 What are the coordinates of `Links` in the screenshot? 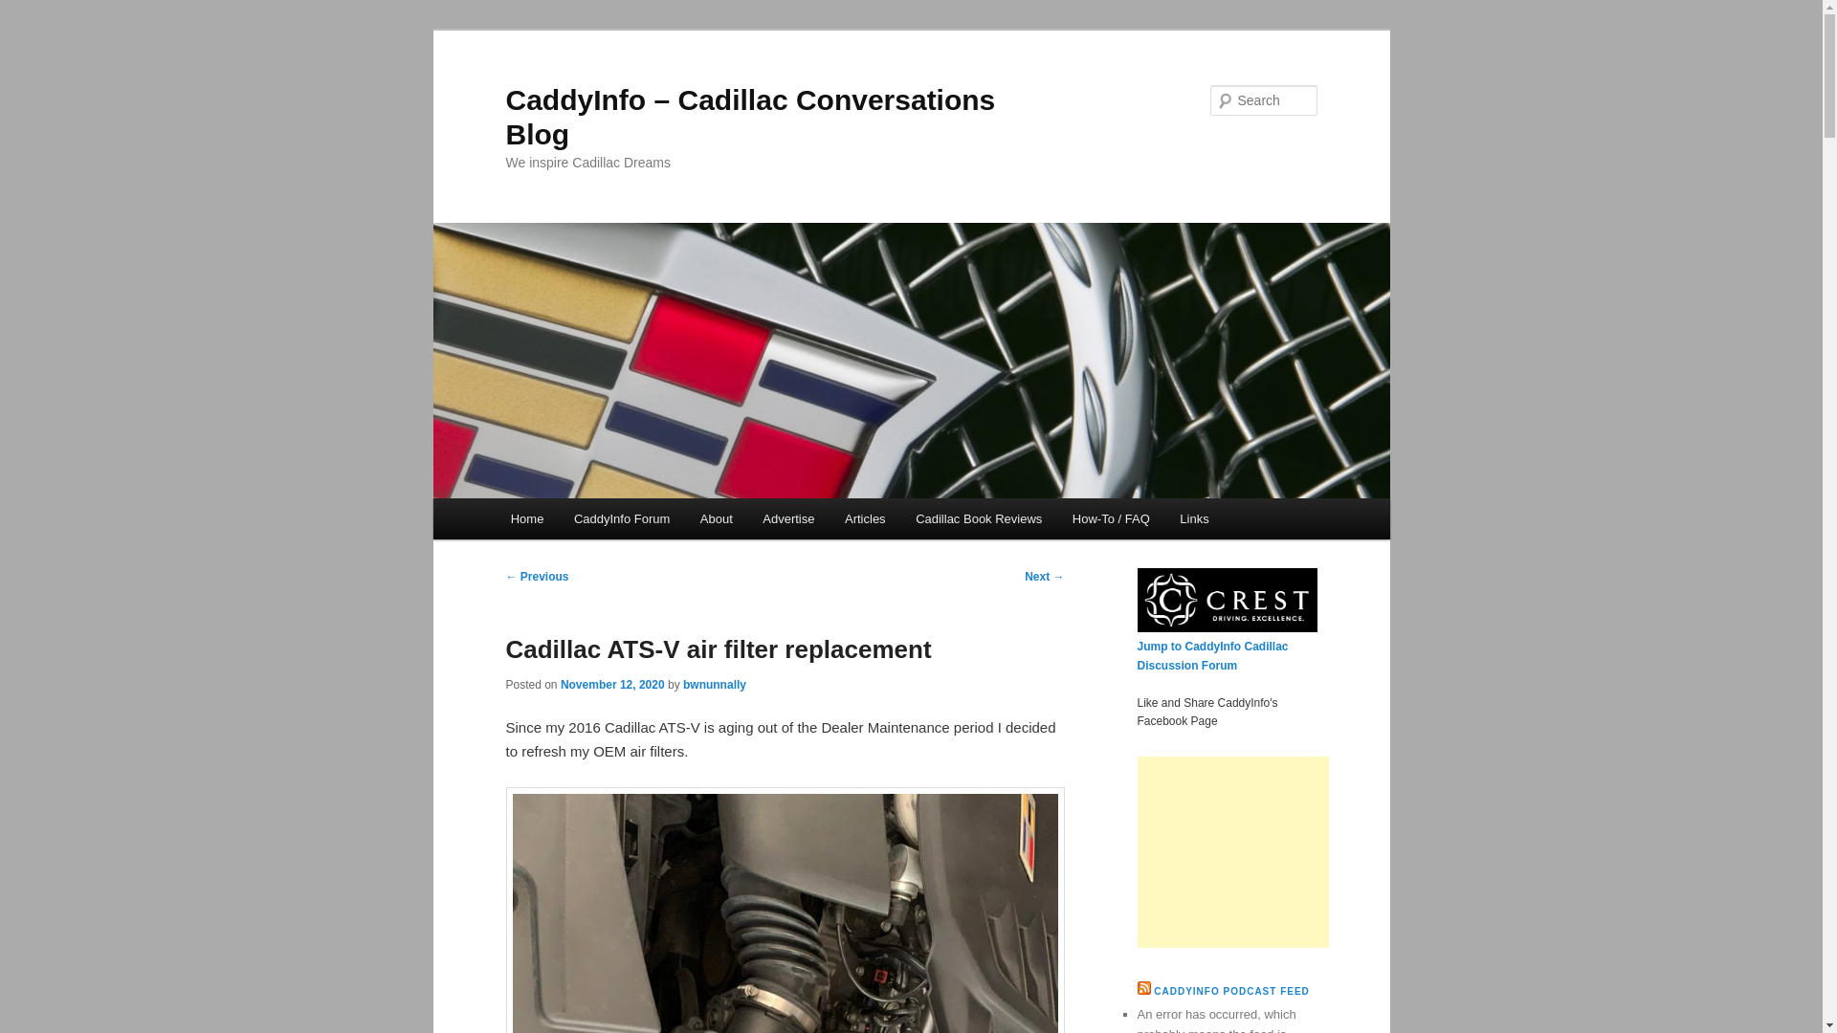 It's located at (1194, 518).